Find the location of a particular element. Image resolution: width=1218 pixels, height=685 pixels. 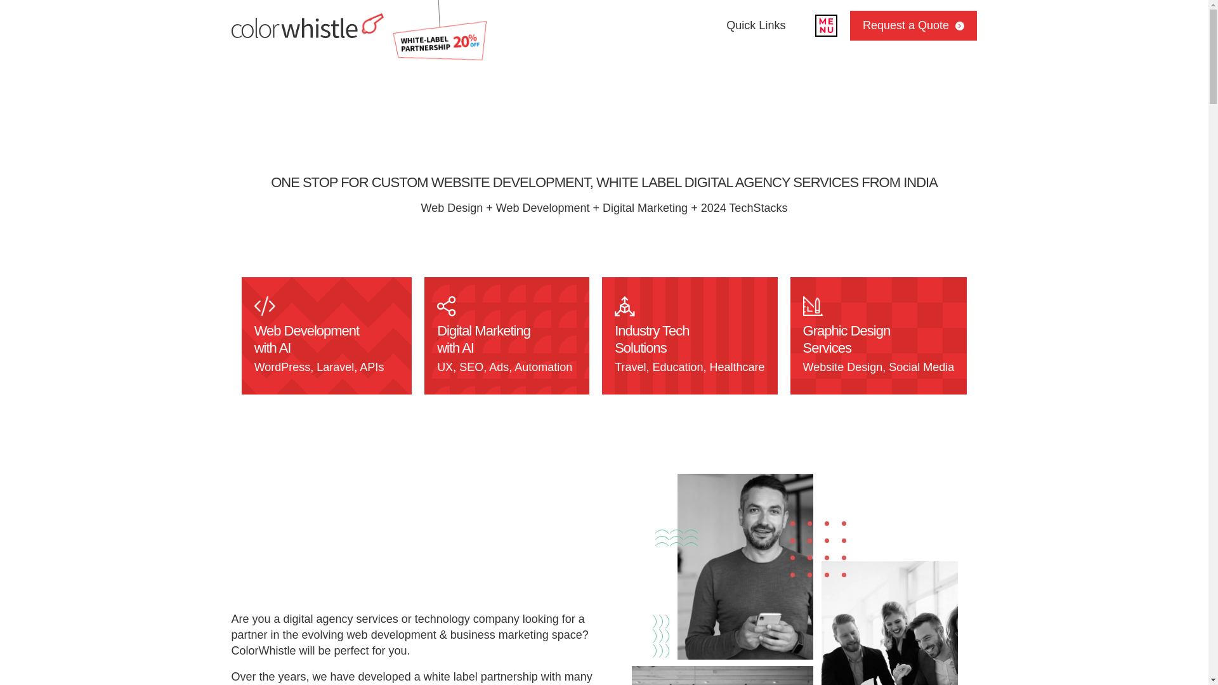

Graphic Design Services - Website Design, Social Media is located at coordinates (879, 336).